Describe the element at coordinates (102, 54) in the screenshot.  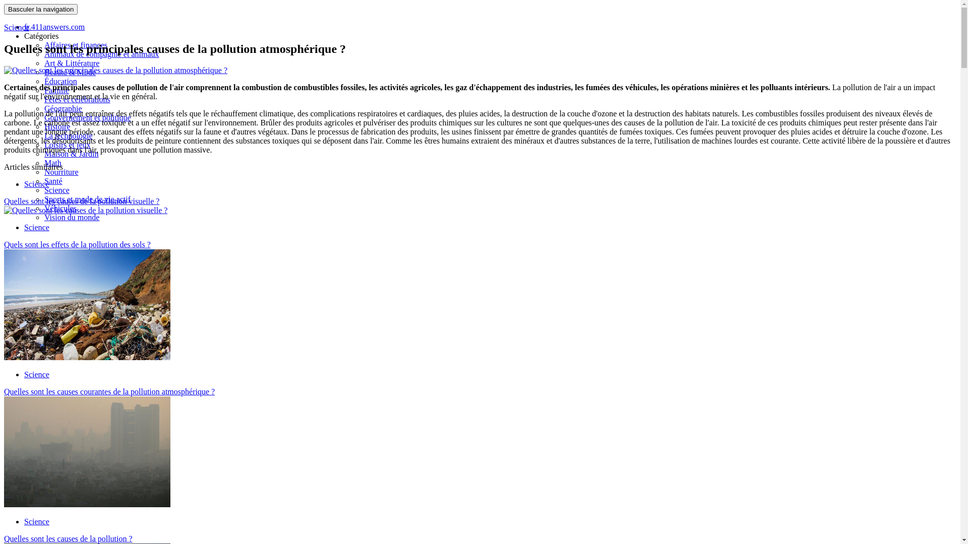
I see `Animaux de compagnie et animaux` at that location.